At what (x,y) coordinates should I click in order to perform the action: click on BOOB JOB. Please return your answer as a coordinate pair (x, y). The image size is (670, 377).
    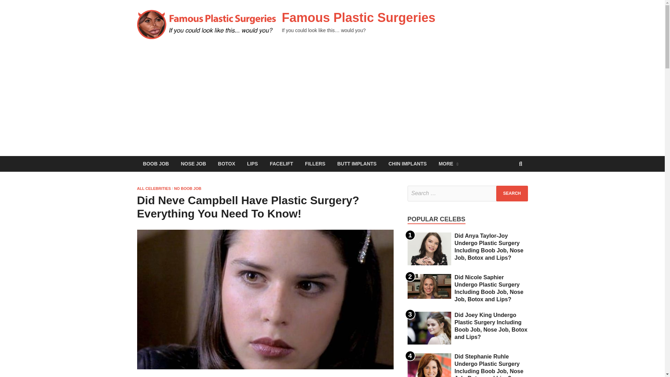
    Looking at the image, I should click on (156, 164).